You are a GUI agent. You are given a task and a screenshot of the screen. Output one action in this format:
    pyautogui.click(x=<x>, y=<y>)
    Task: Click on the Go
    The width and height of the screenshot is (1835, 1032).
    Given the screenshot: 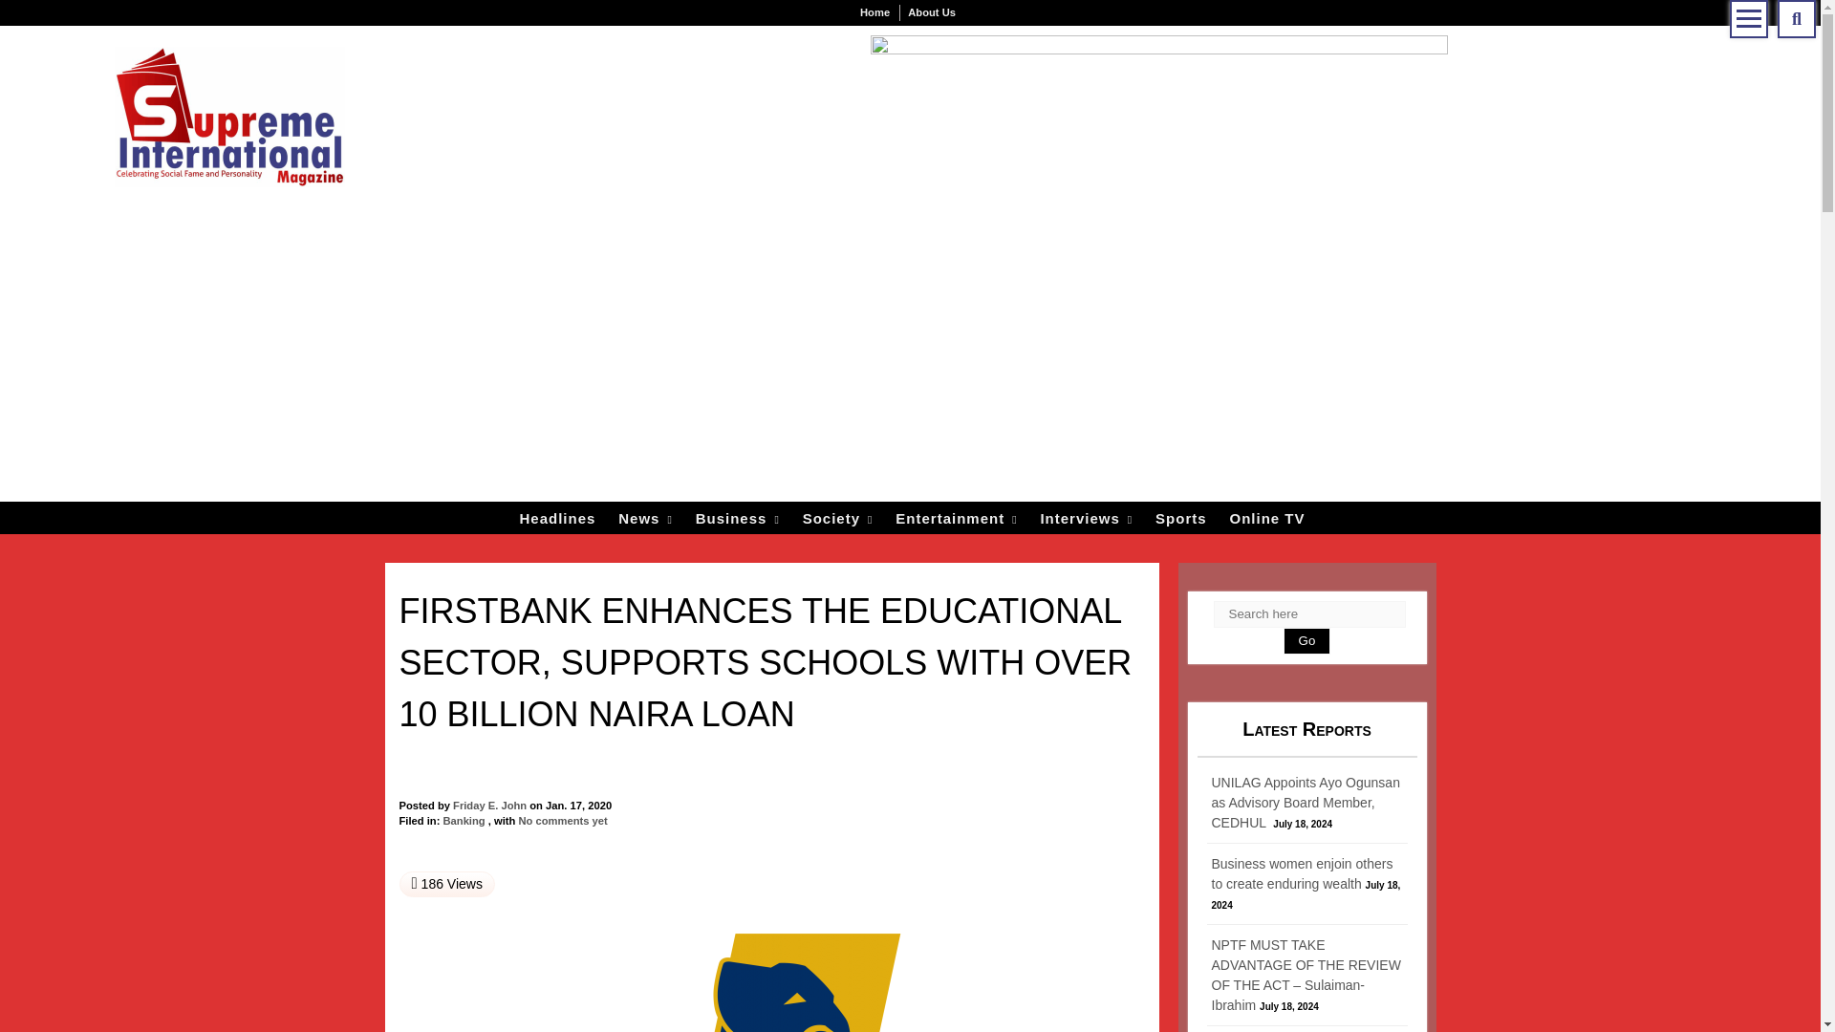 What is the action you would take?
    pyautogui.click(x=1365, y=548)
    